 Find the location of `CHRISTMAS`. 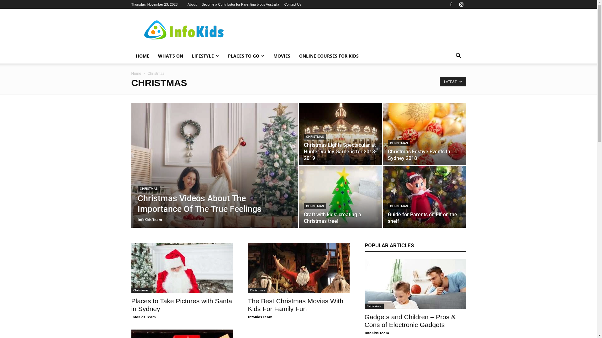

CHRISTMAS is located at coordinates (399, 206).